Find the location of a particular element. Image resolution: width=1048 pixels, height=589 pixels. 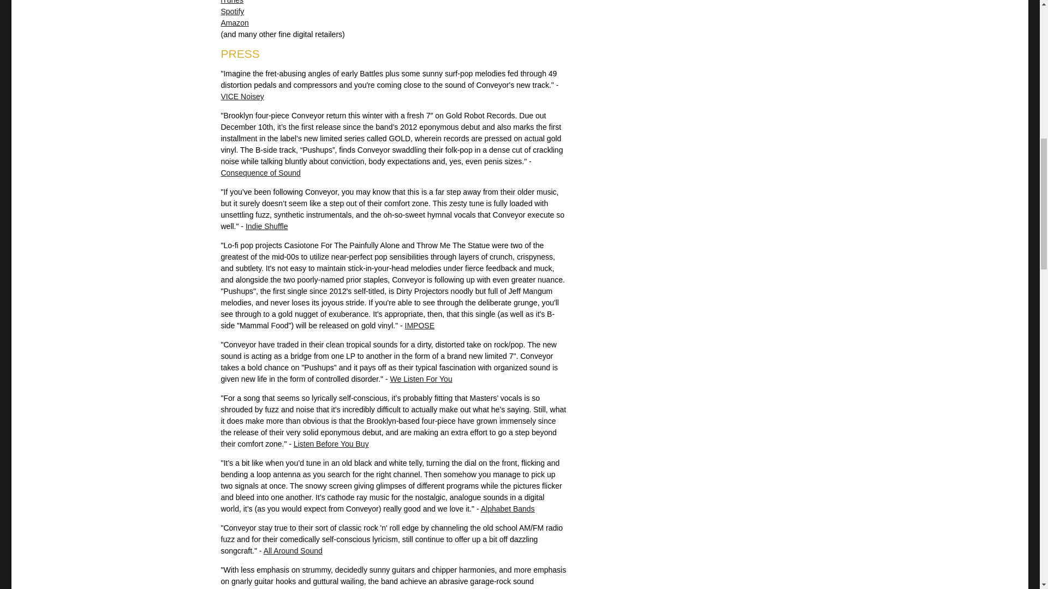

Indie Shuffle is located at coordinates (266, 226).